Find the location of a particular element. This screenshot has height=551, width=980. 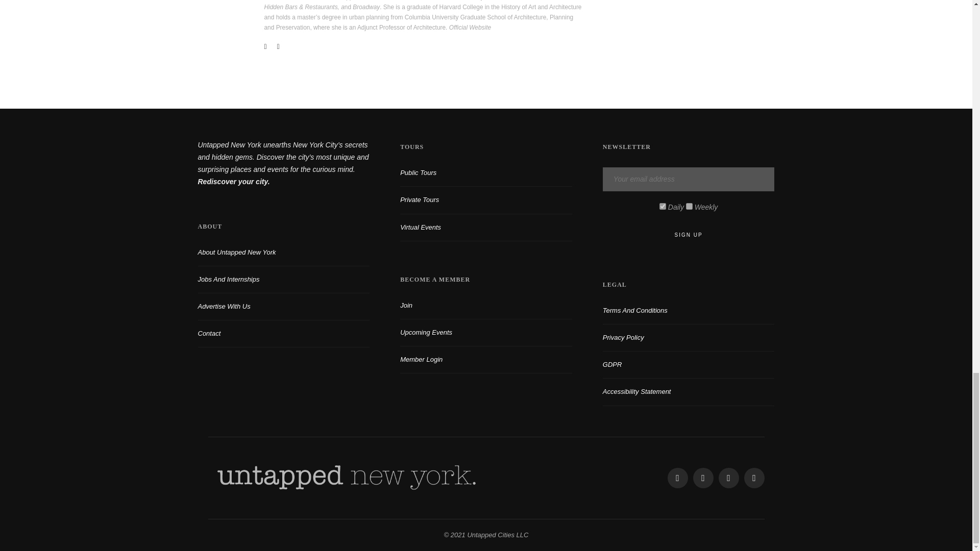

e99a09560c is located at coordinates (663, 206).